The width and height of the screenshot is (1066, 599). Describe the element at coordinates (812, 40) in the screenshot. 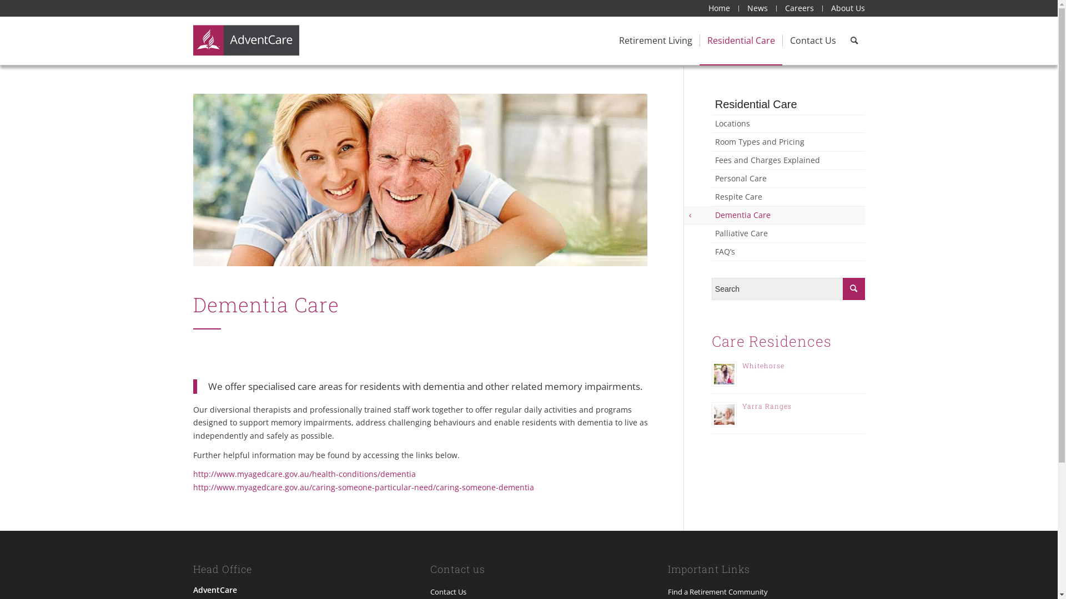

I see `Contact Us` at that location.